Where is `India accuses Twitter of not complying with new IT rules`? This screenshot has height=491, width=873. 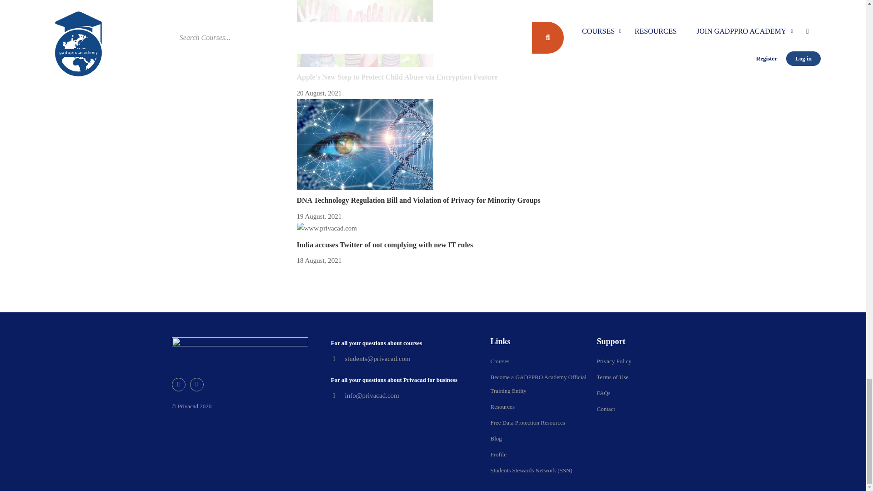
India accuses Twitter of not complying with new IT rules is located at coordinates (385, 245).